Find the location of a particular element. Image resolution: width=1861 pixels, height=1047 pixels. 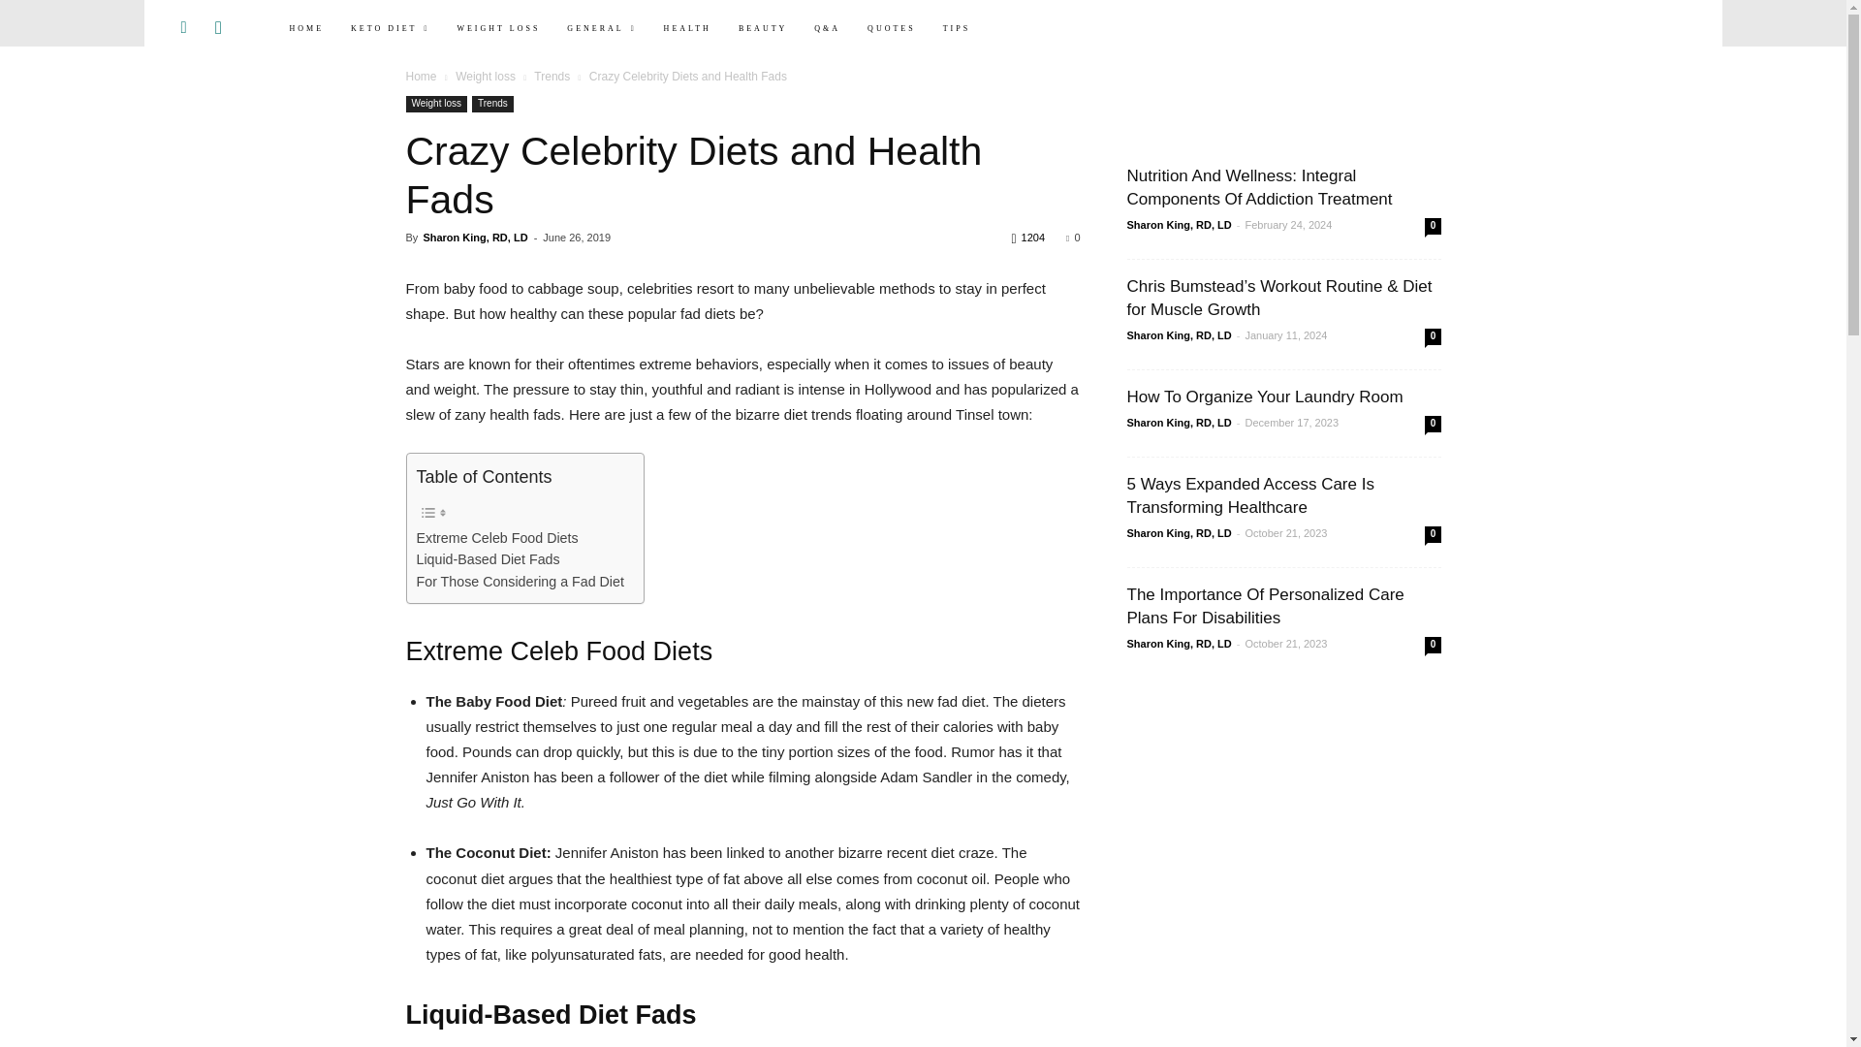

View all posts in Weight loss is located at coordinates (485, 77).